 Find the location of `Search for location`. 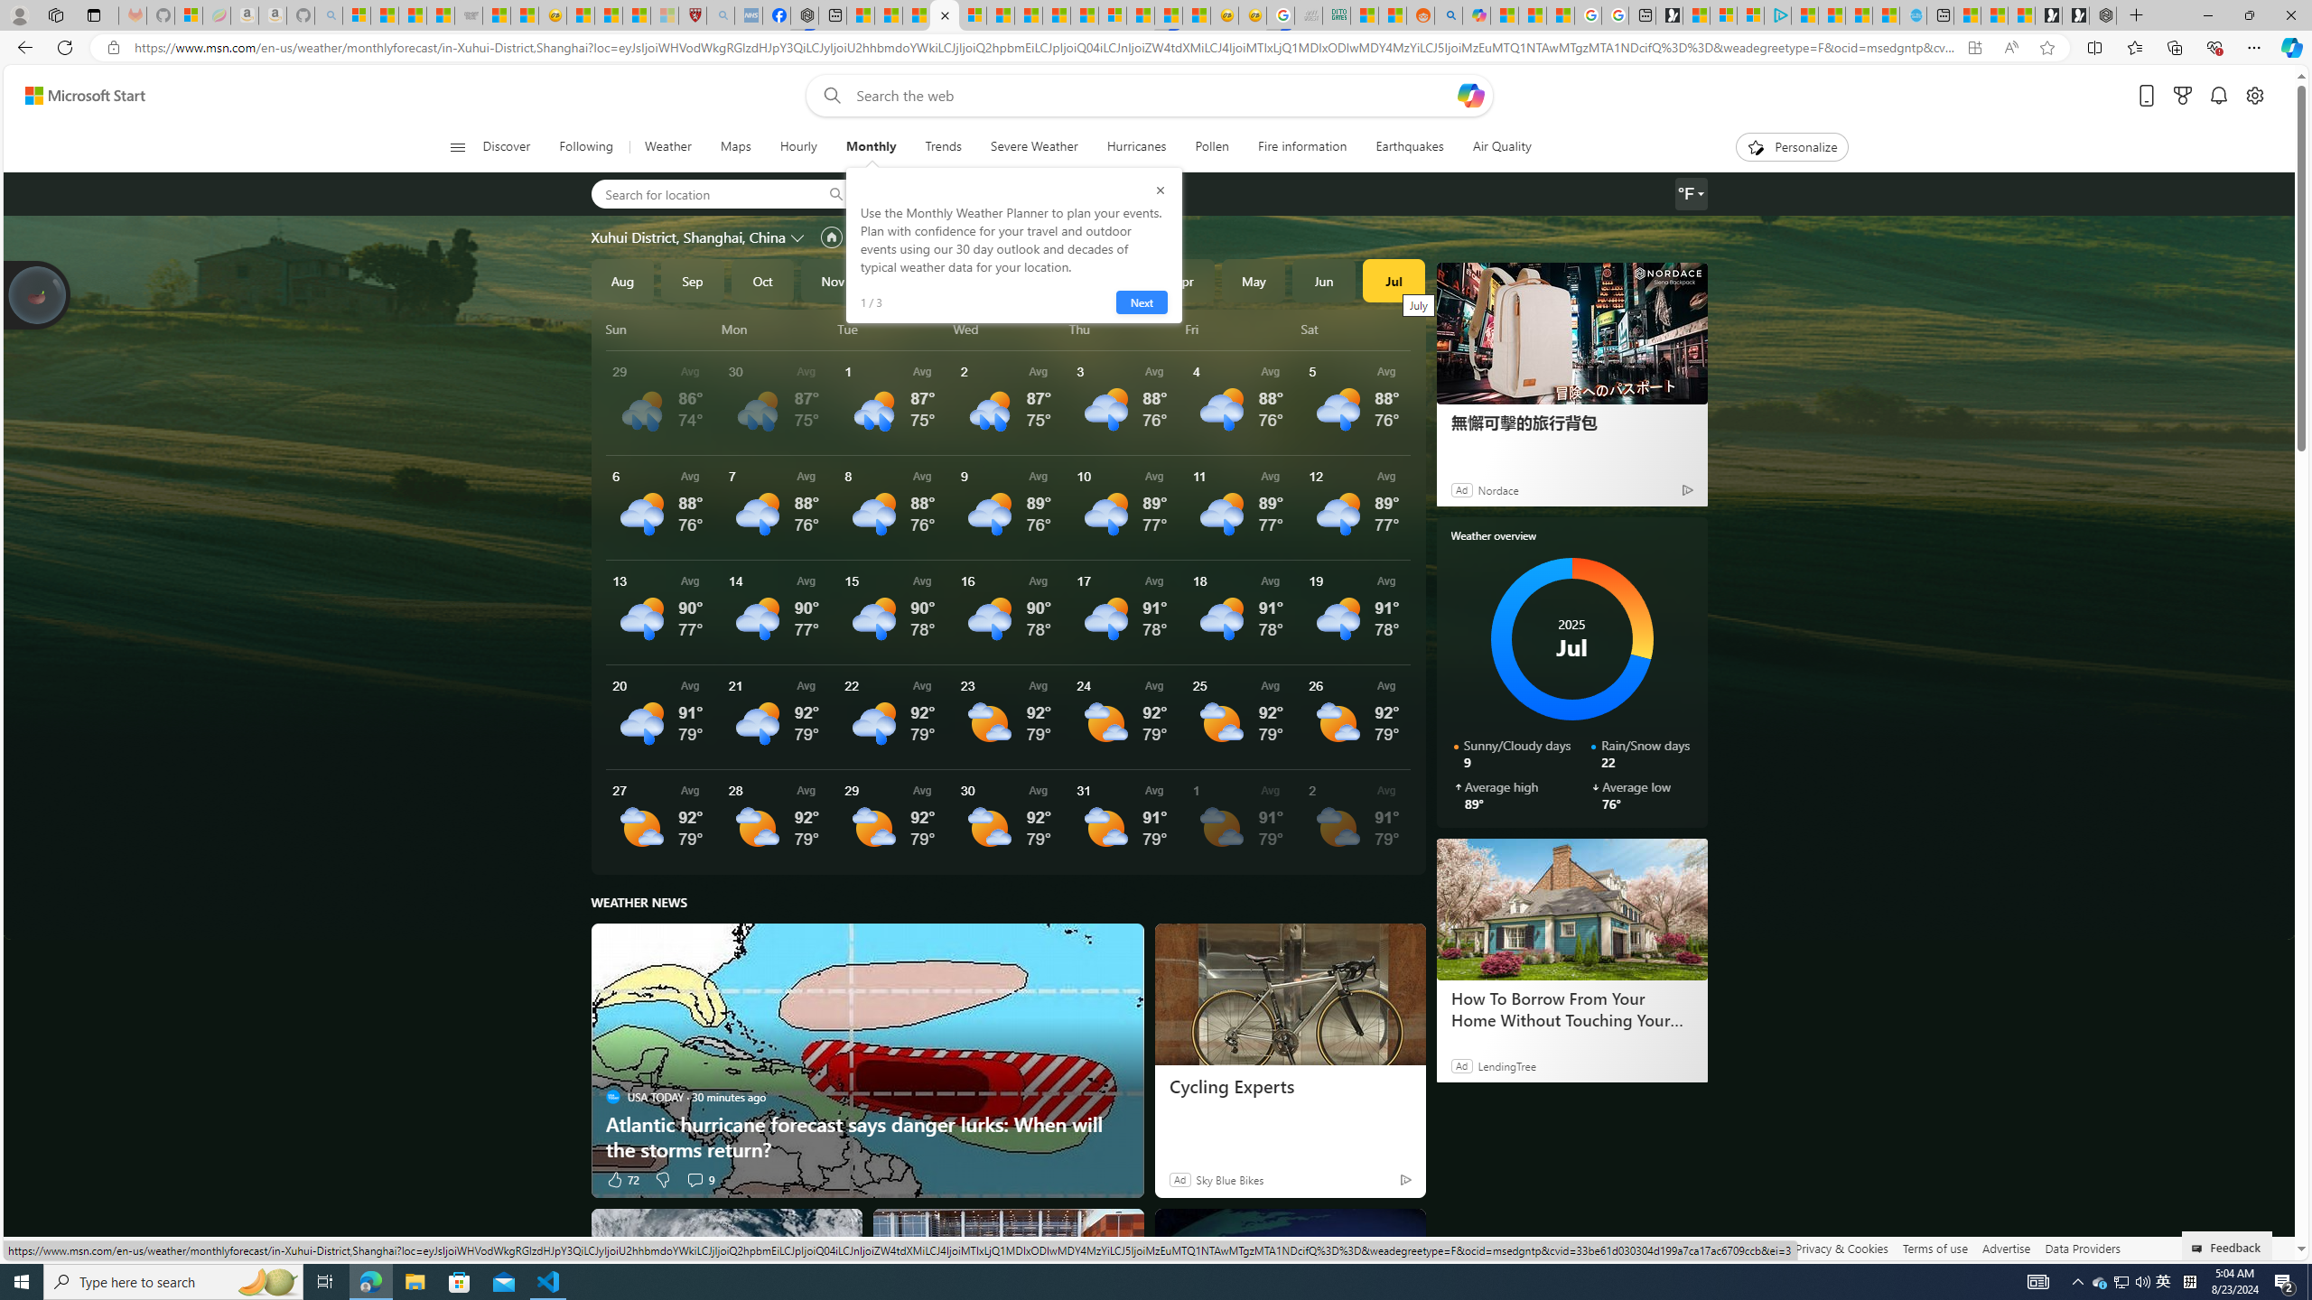

Search for location is located at coordinates (700, 193).